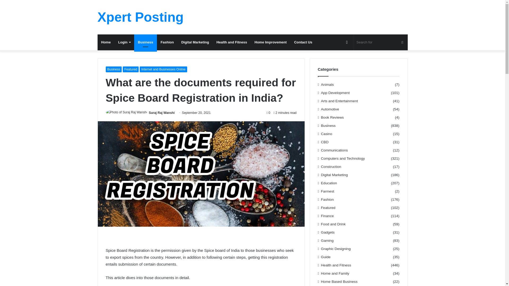  What do you see at coordinates (381, 42) in the screenshot?
I see `Search for` at bounding box center [381, 42].